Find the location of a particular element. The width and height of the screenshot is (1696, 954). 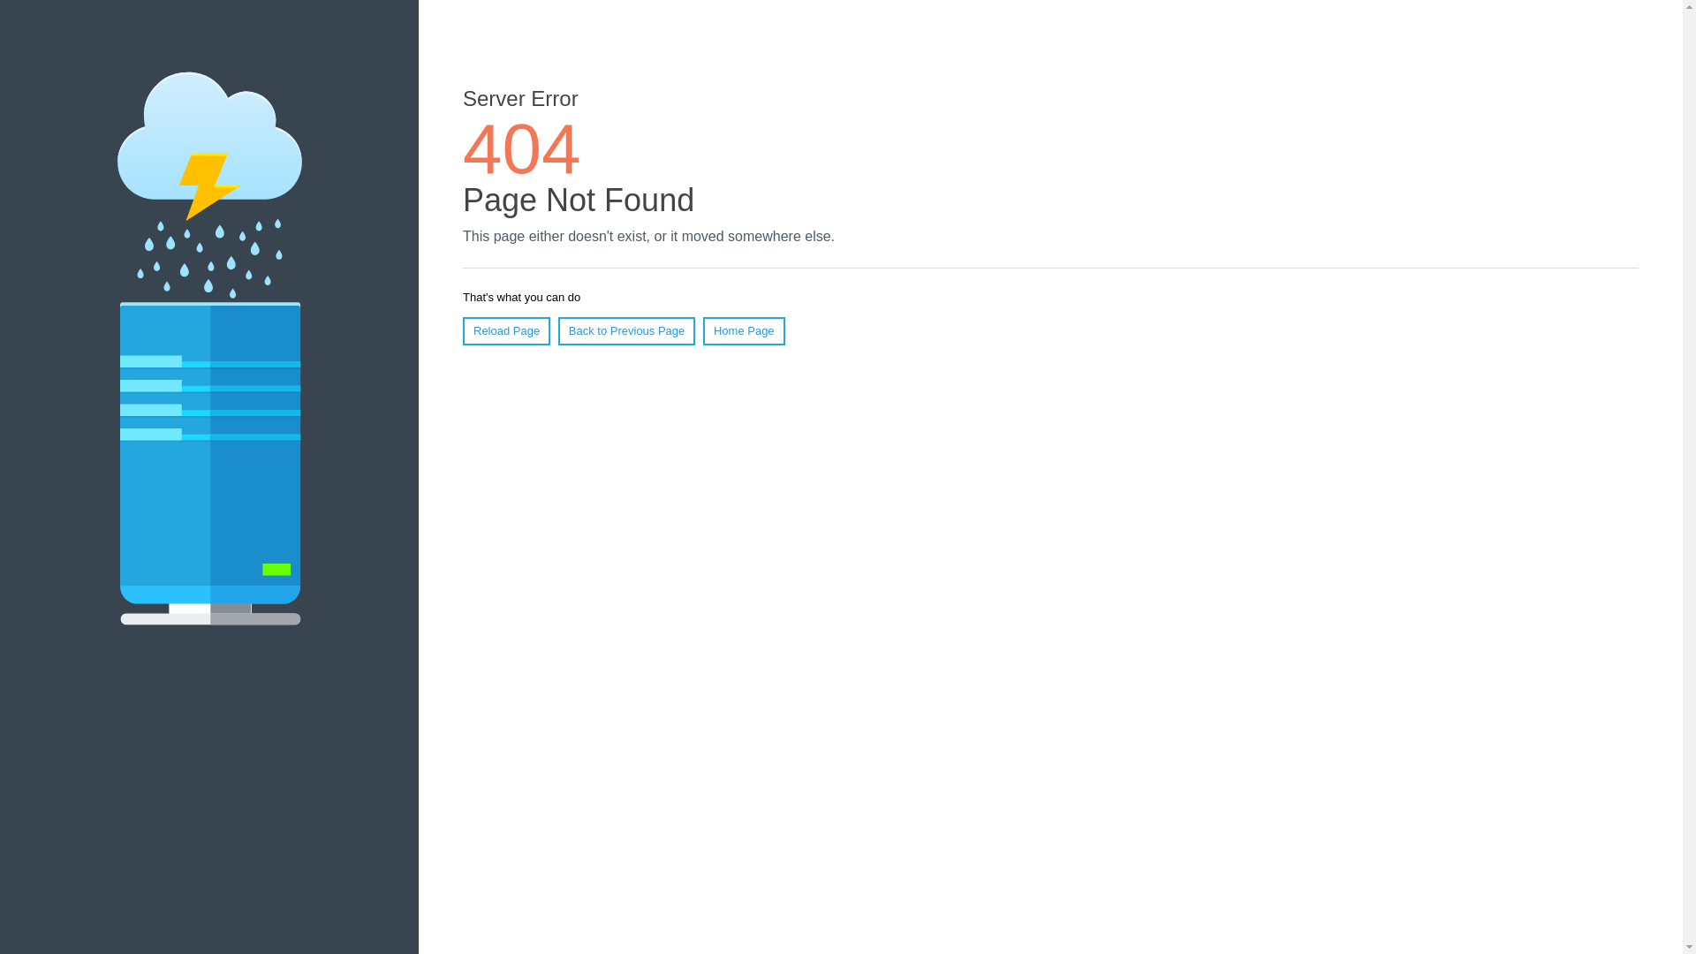

Back to Previous Page is located at coordinates (627, 331).